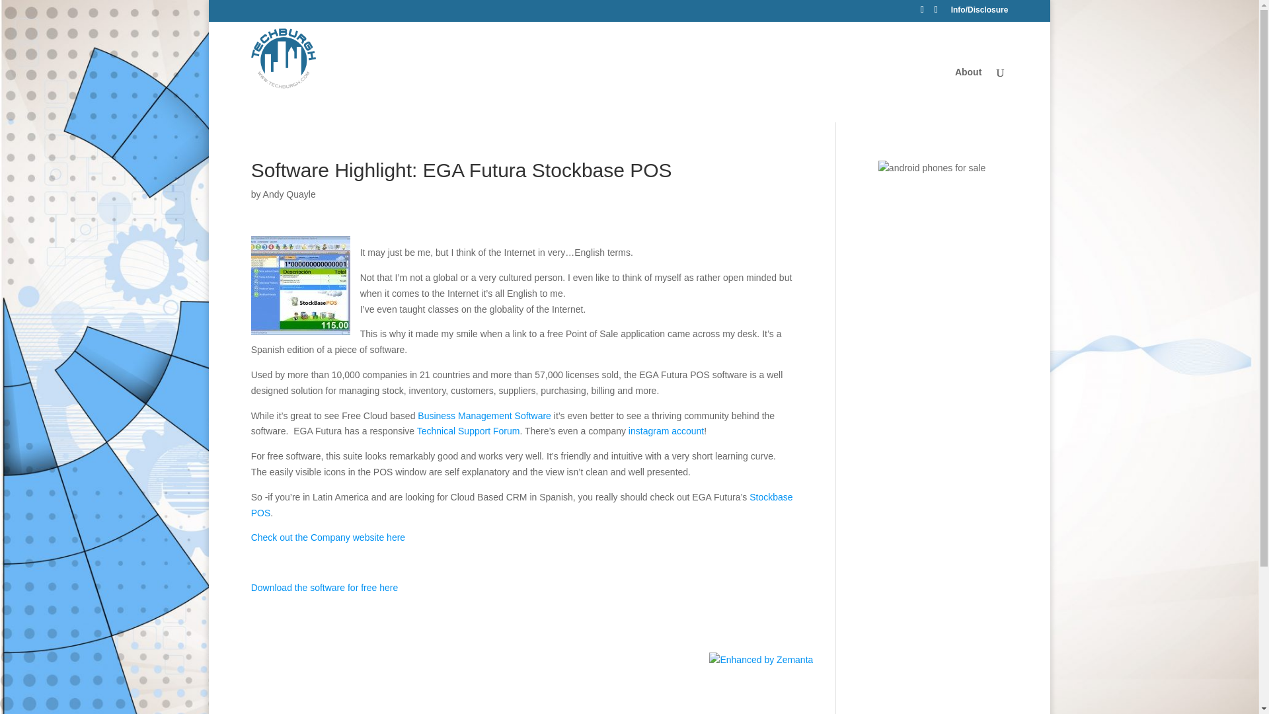 The image size is (1269, 714). I want to click on Stockbase POS, so click(522, 505).